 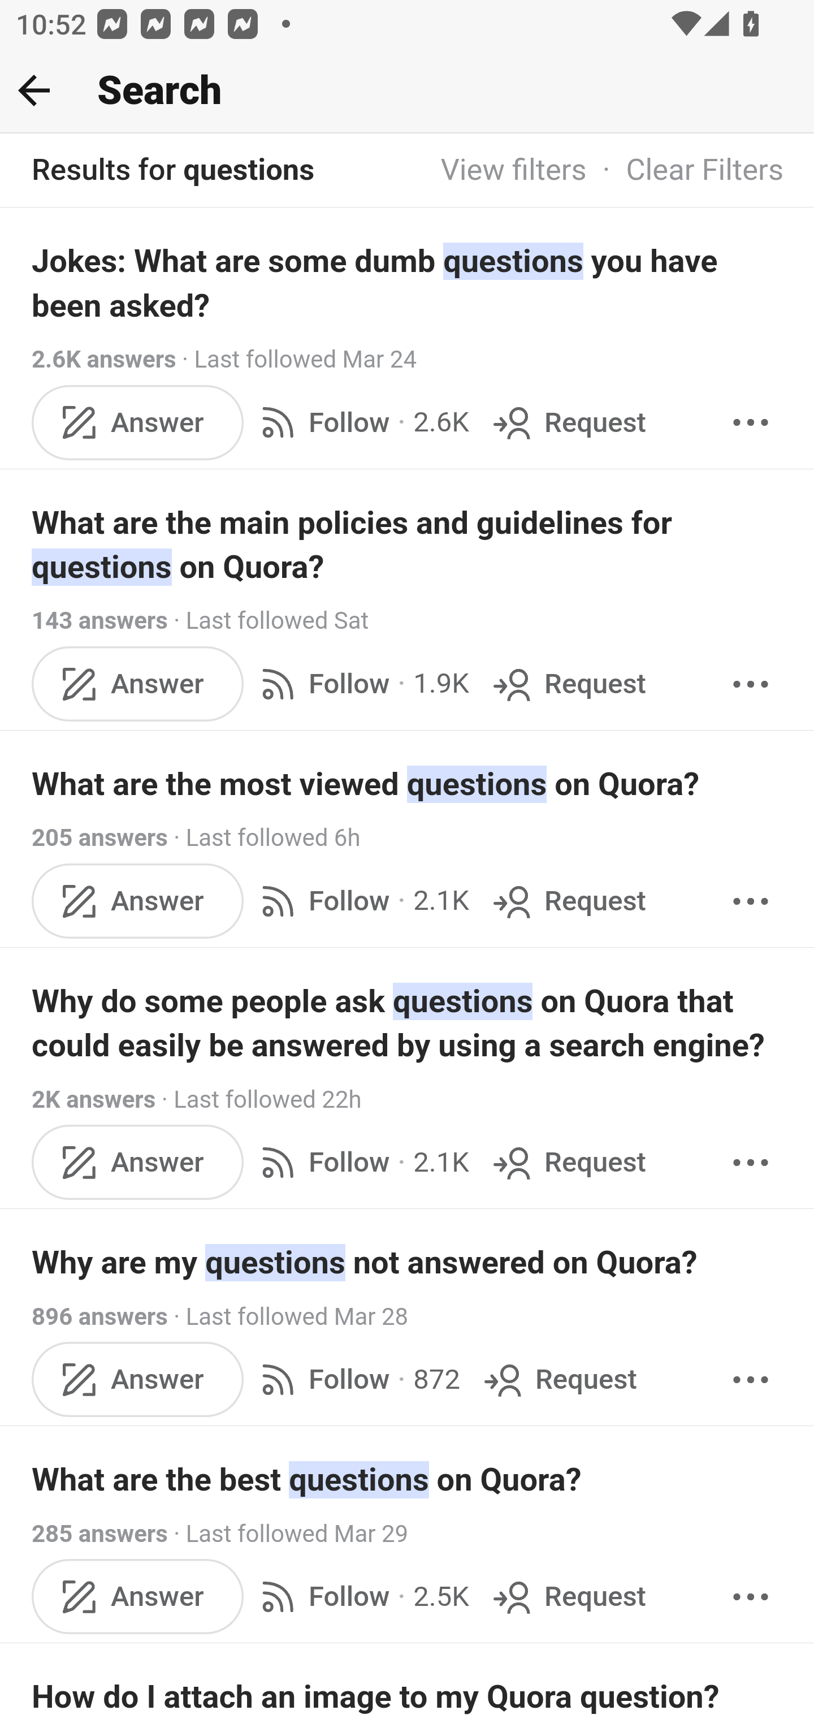 I want to click on More, so click(x=751, y=1161).